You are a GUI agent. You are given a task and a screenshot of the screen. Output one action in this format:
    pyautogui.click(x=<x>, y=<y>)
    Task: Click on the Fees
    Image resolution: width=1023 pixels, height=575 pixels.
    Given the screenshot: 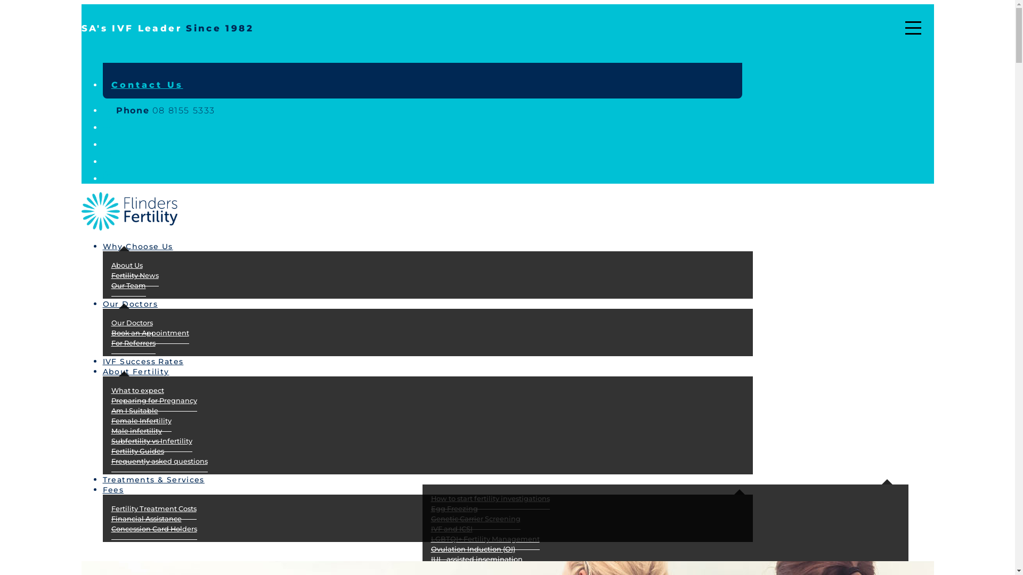 What is the action you would take?
    pyautogui.click(x=113, y=488)
    